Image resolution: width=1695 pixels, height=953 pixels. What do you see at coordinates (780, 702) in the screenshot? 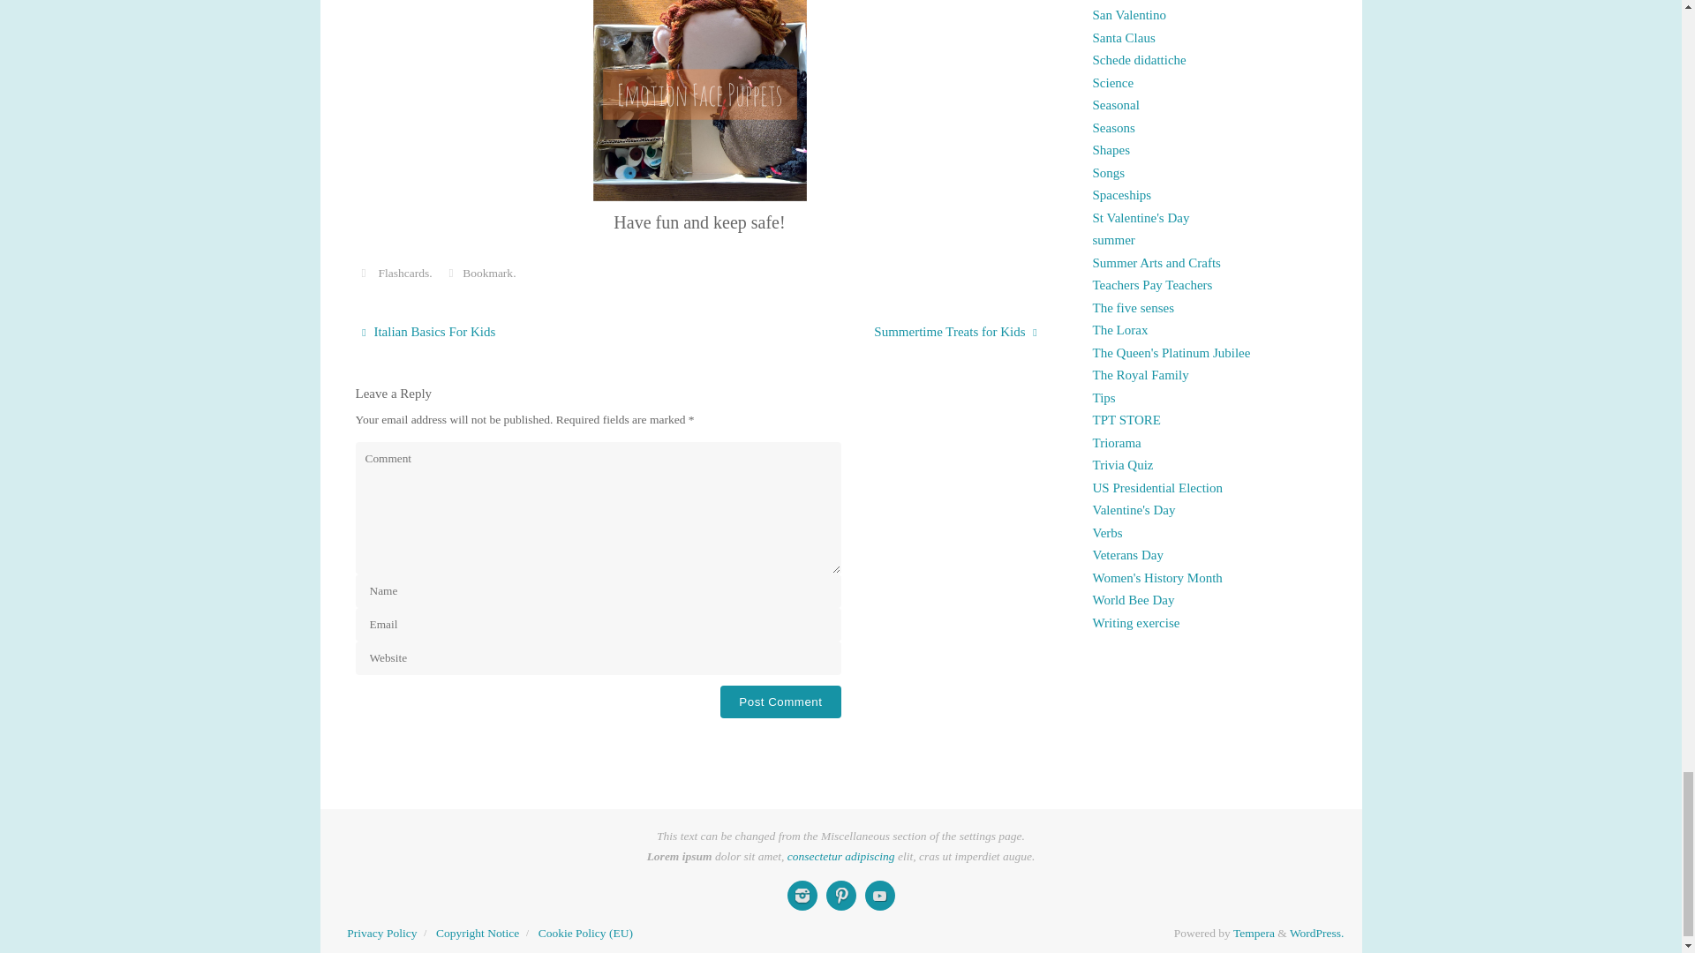
I see `Post Comment` at bounding box center [780, 702].